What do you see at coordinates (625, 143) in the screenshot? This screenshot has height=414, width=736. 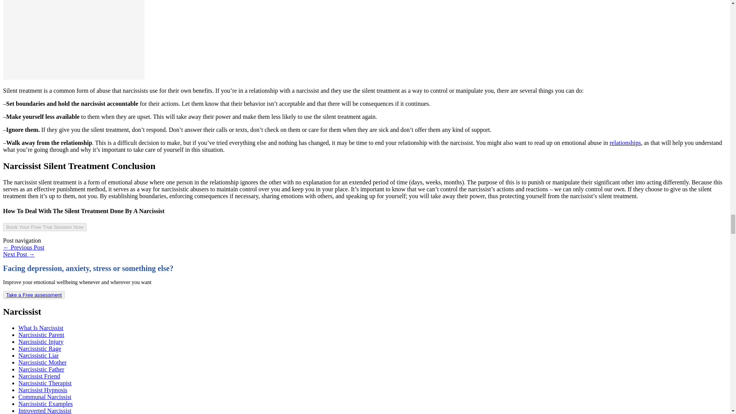 I see `relationships` at bounding box center [625, 143].